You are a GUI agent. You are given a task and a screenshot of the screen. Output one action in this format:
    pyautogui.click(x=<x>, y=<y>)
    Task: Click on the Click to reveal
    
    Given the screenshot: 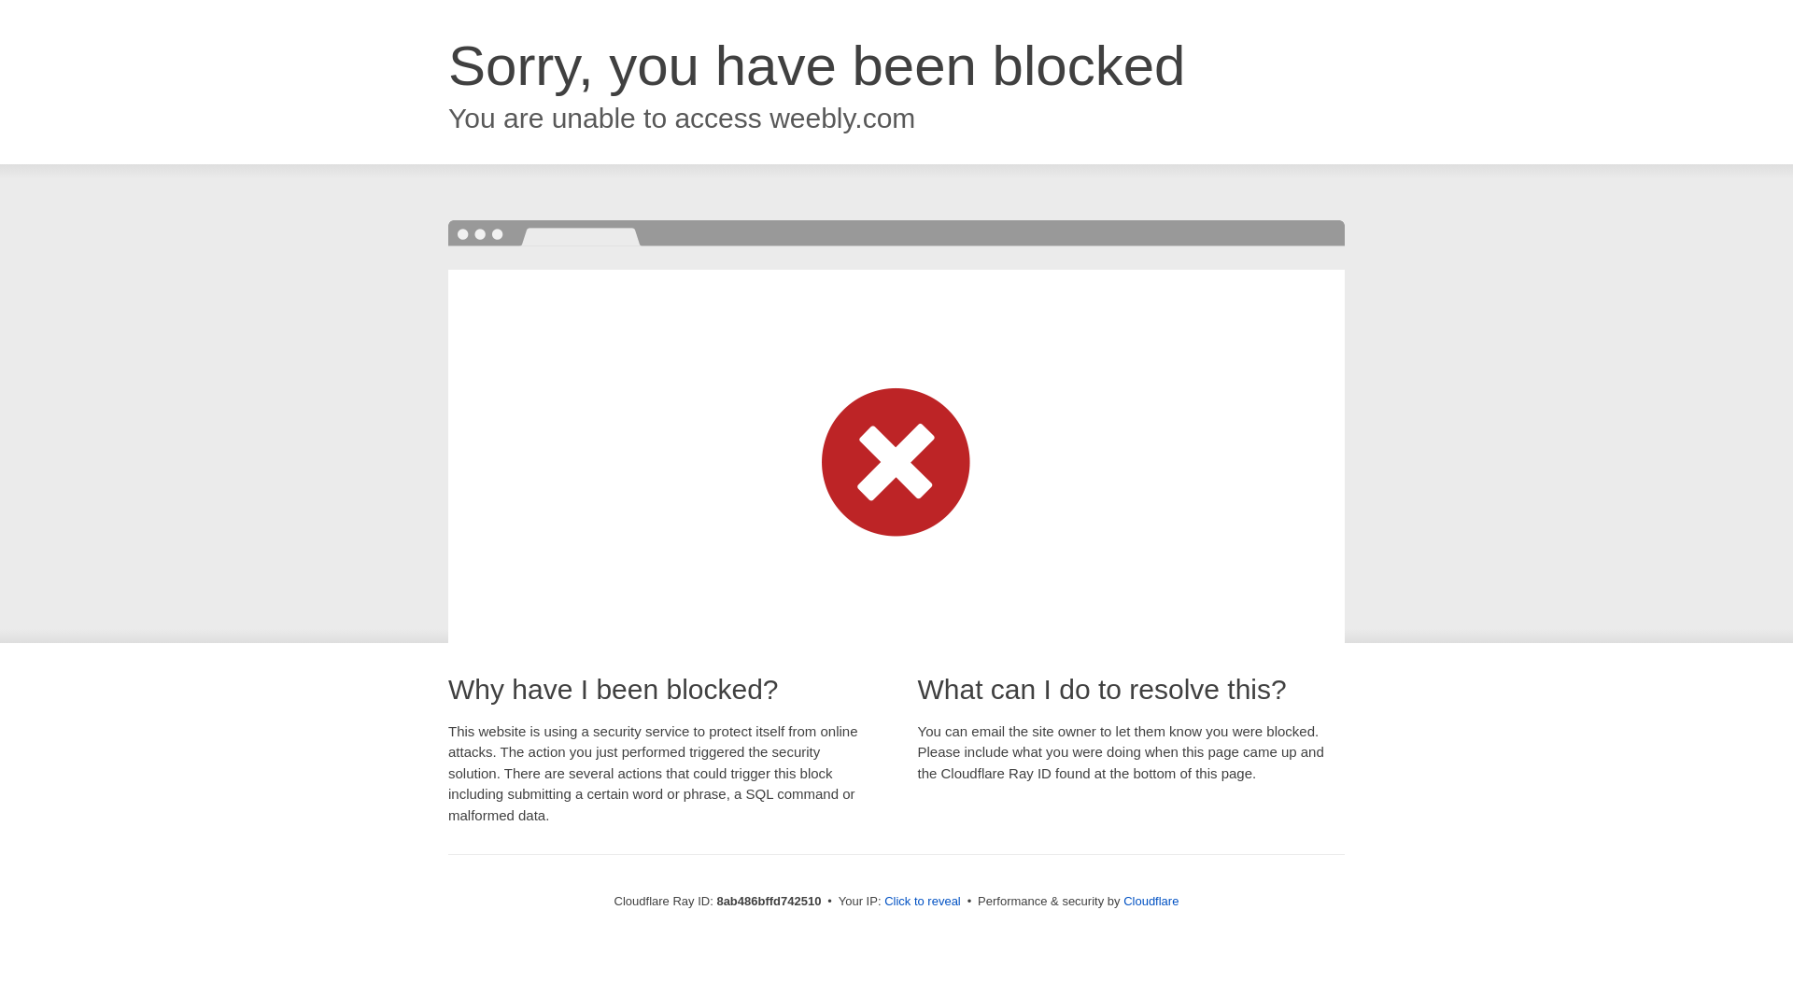 What is the action you would take?
    pyautogui.click(x=923, y=902)
    